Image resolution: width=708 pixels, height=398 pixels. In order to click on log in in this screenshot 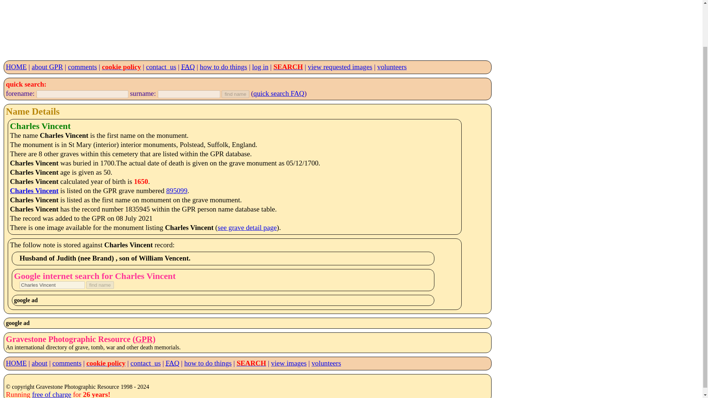, I will do `click(260, 67)`.